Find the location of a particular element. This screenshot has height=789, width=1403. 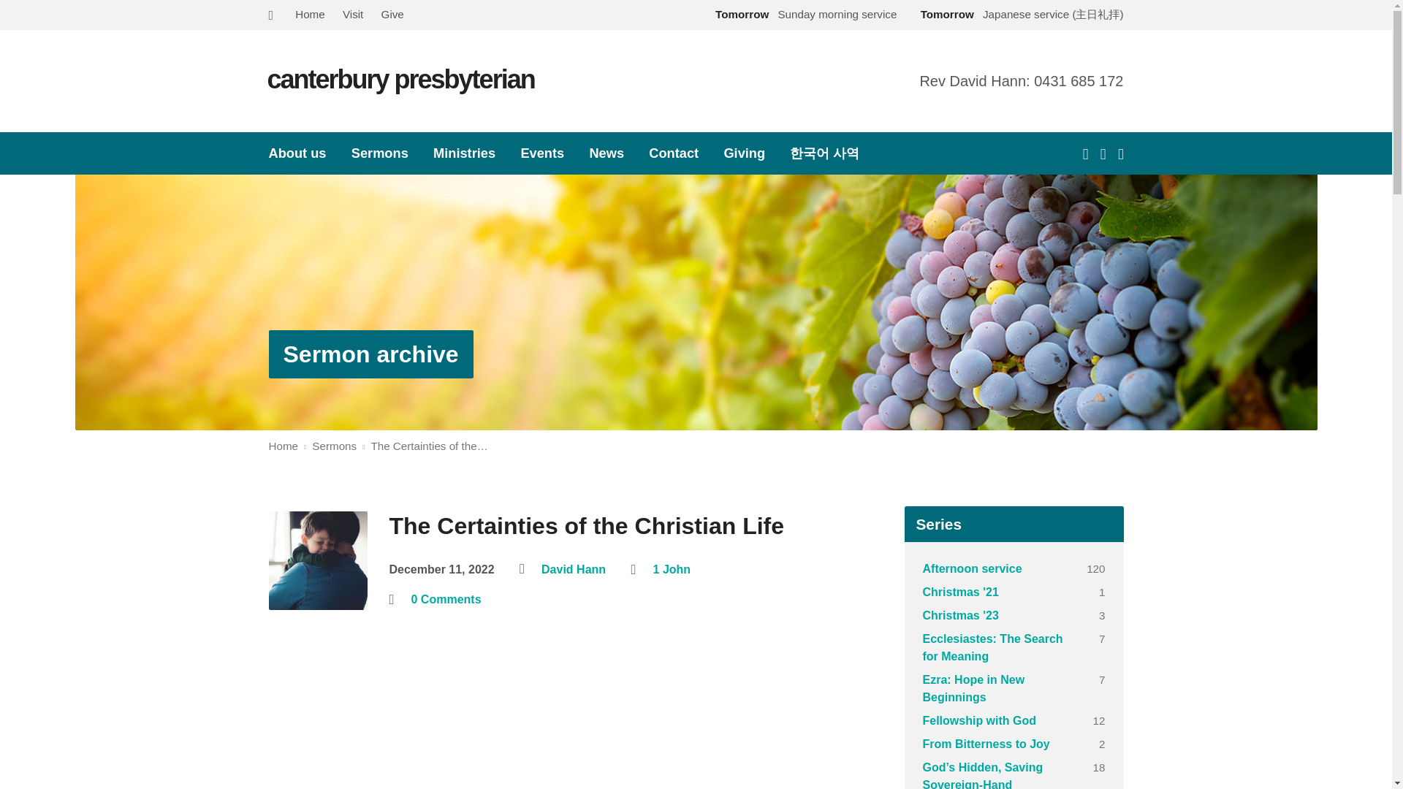

Sermons is located at coordinates (380, 153).